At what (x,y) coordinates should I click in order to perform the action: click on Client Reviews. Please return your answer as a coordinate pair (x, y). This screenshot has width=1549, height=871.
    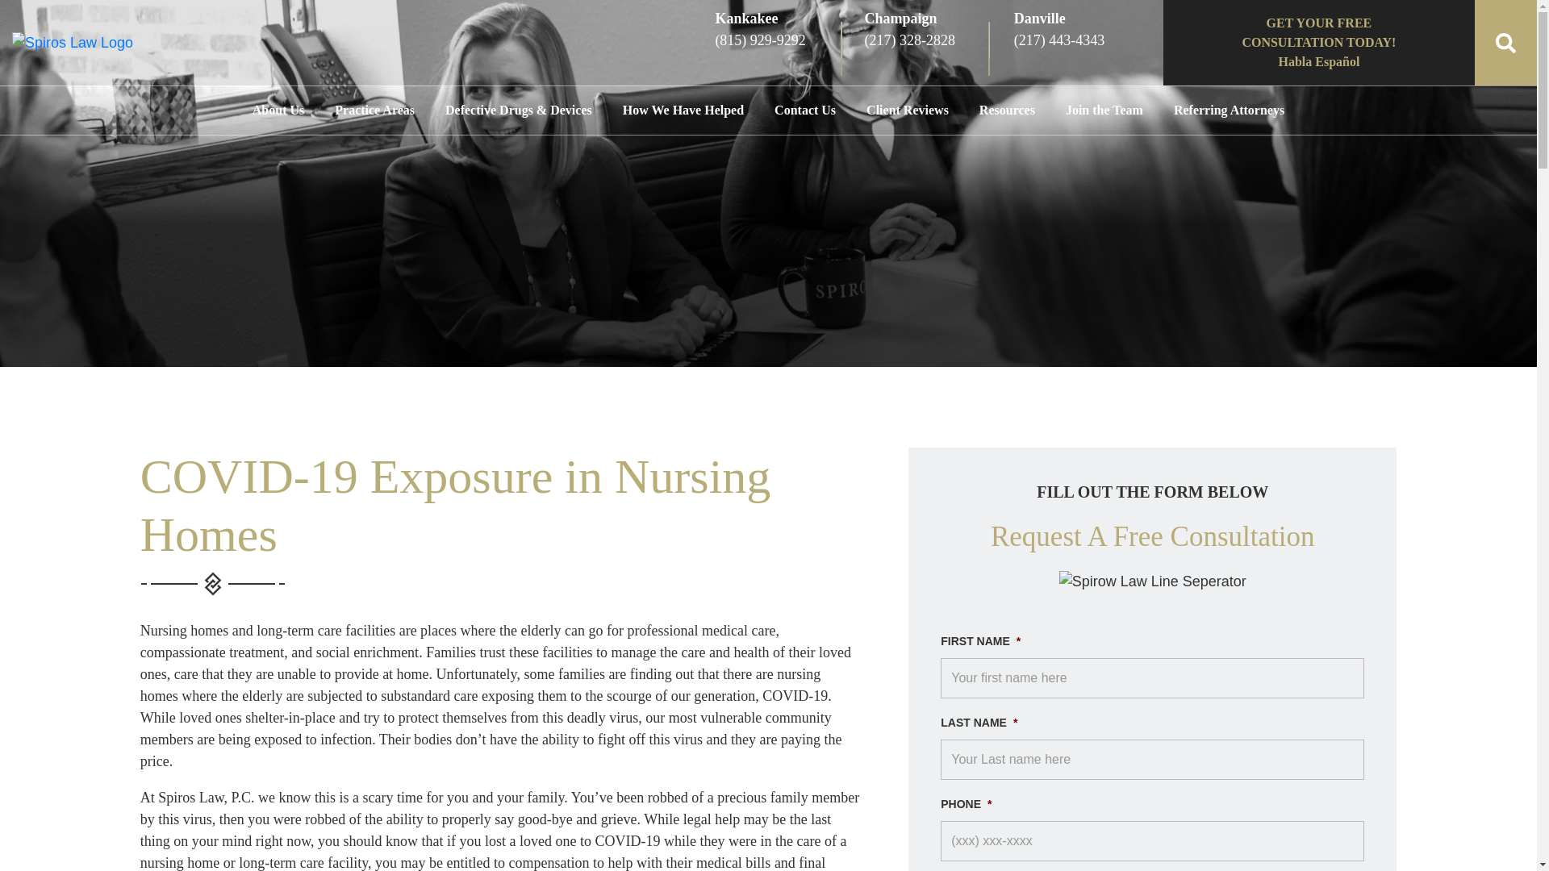
    Looking at the image, I should click on (907, 110).